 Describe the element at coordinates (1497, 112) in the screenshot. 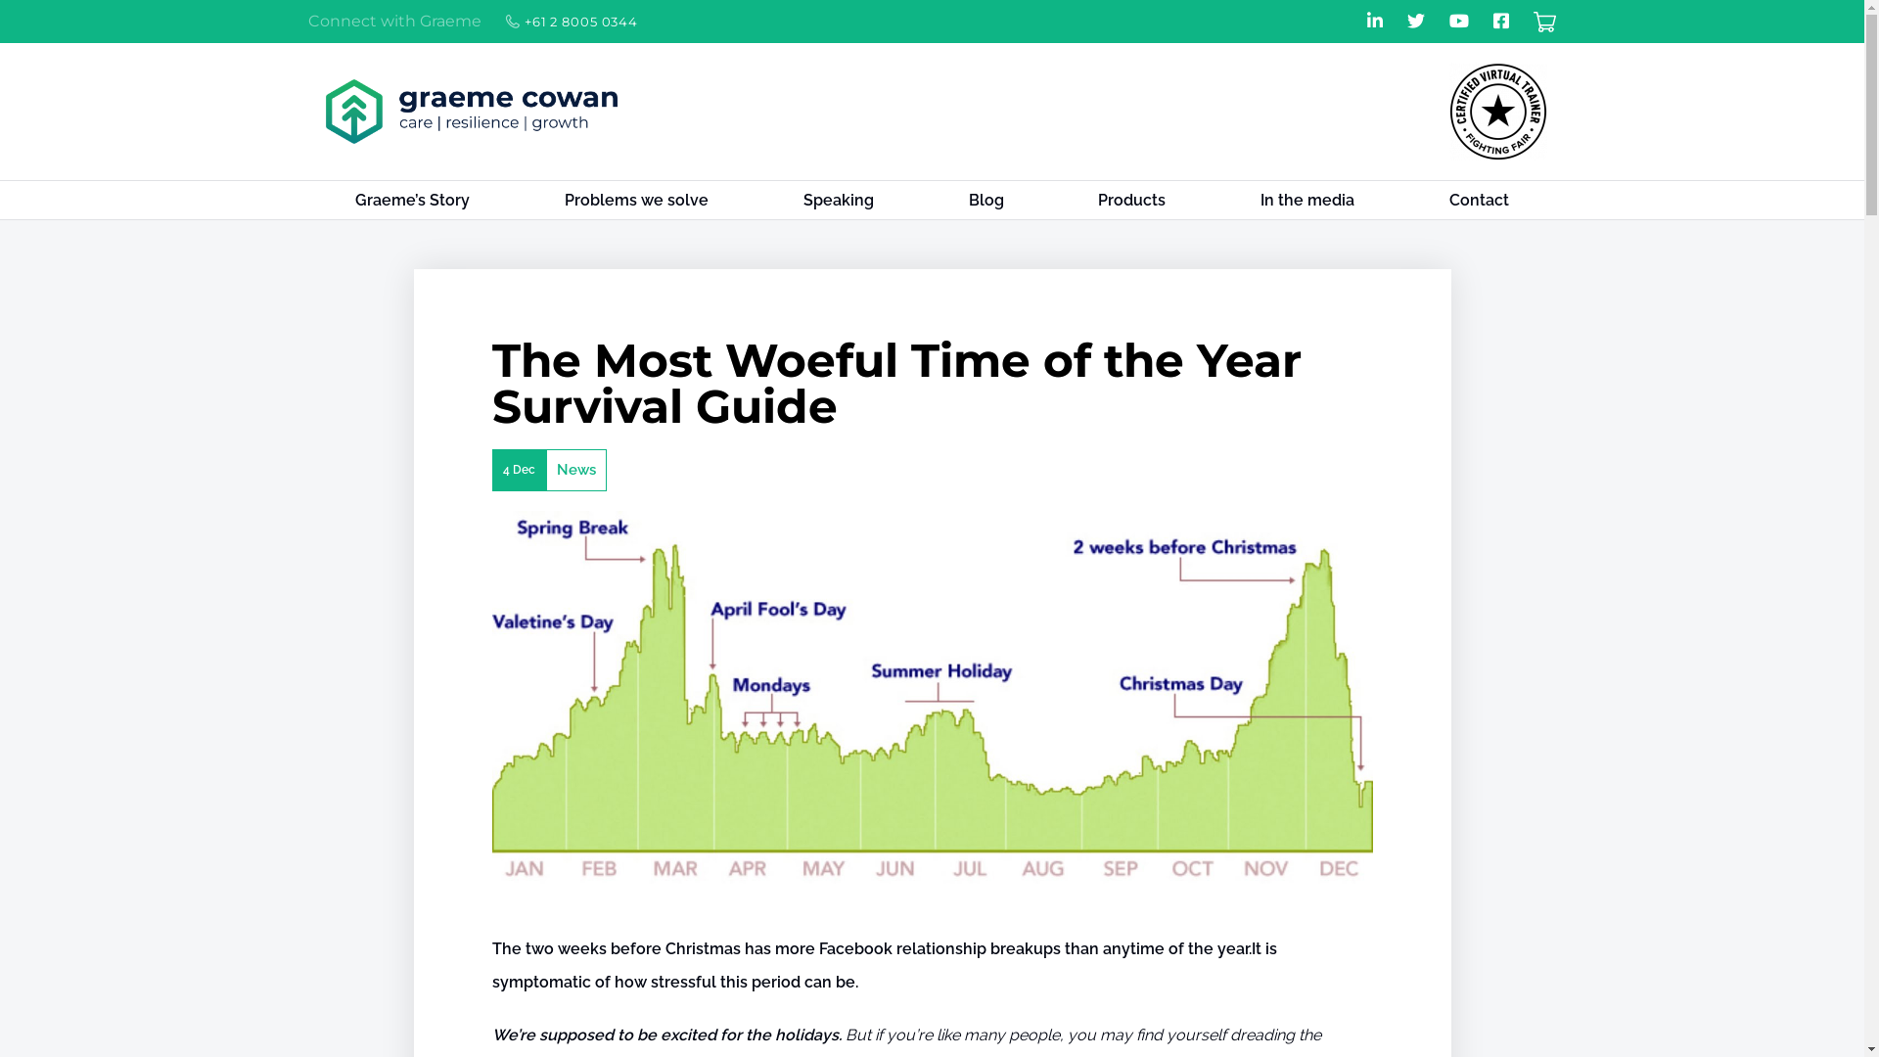

I see `Certified-Virtual-Trainer-black` at that location.